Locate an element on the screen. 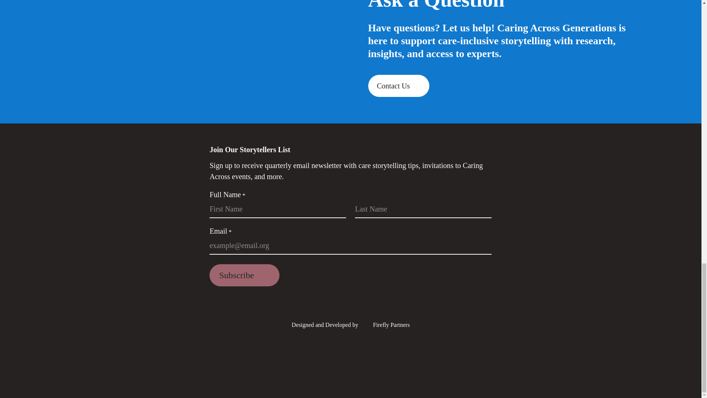  Firefly Partners is located at coordinates (385, 324).